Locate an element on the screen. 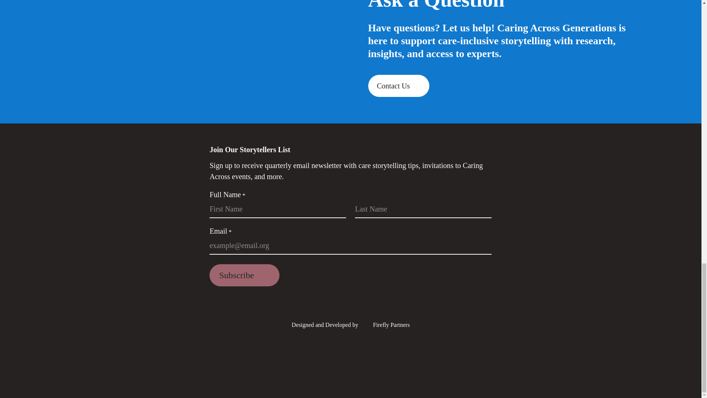  Firefly Partners is located at coordinates (385, 324).